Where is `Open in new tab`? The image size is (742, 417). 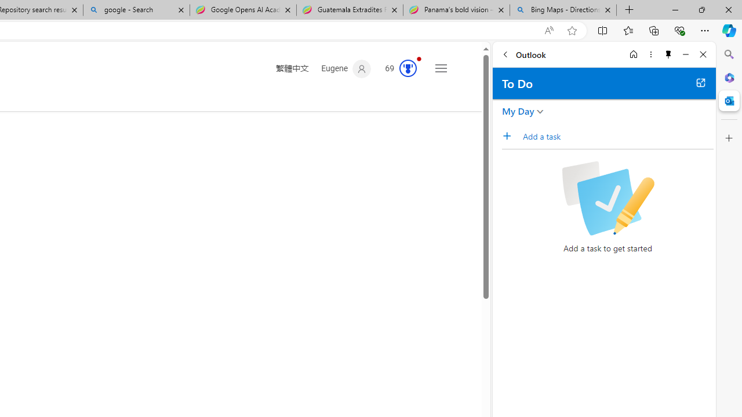
Open in new tab is located at coordinates (700, 82).